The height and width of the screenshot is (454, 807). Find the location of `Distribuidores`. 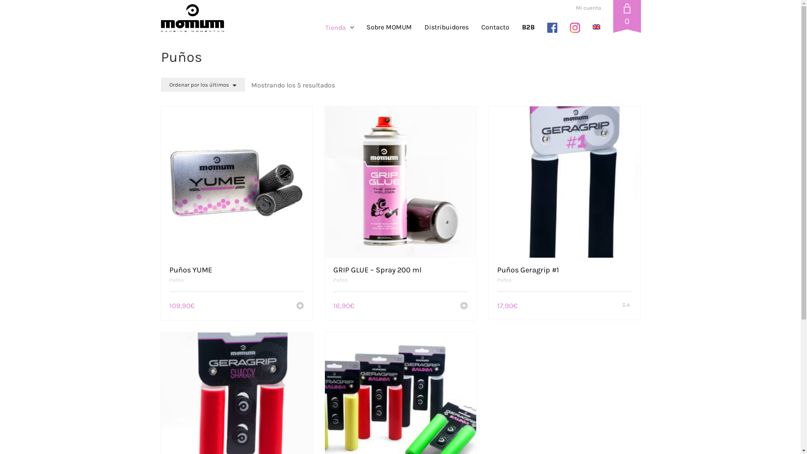

Distribuidores is located at coordinates (446, 28).